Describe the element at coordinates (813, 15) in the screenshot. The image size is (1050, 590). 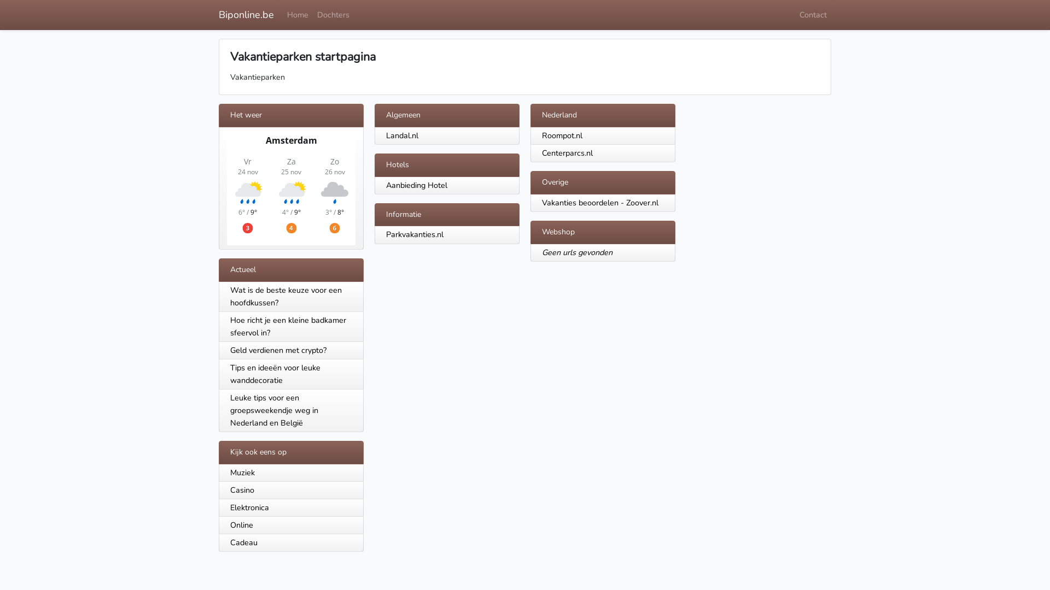
I see `Contact` at that location.